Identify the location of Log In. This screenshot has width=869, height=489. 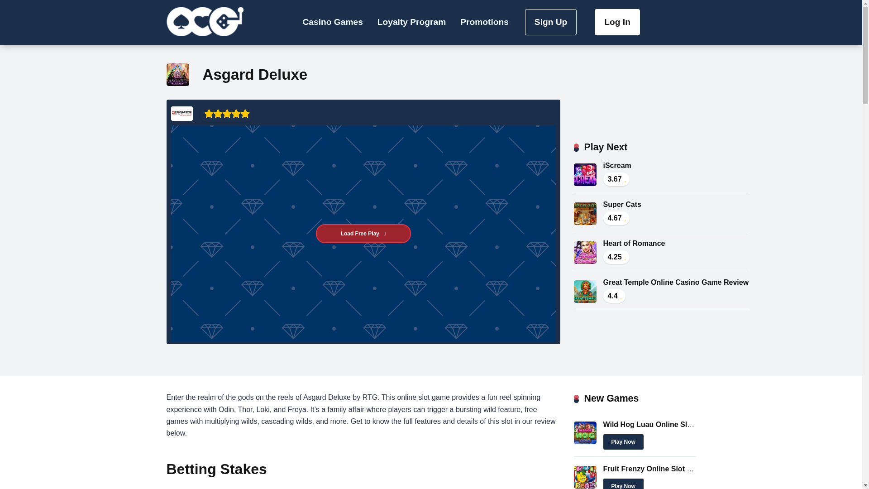
(617, 22).